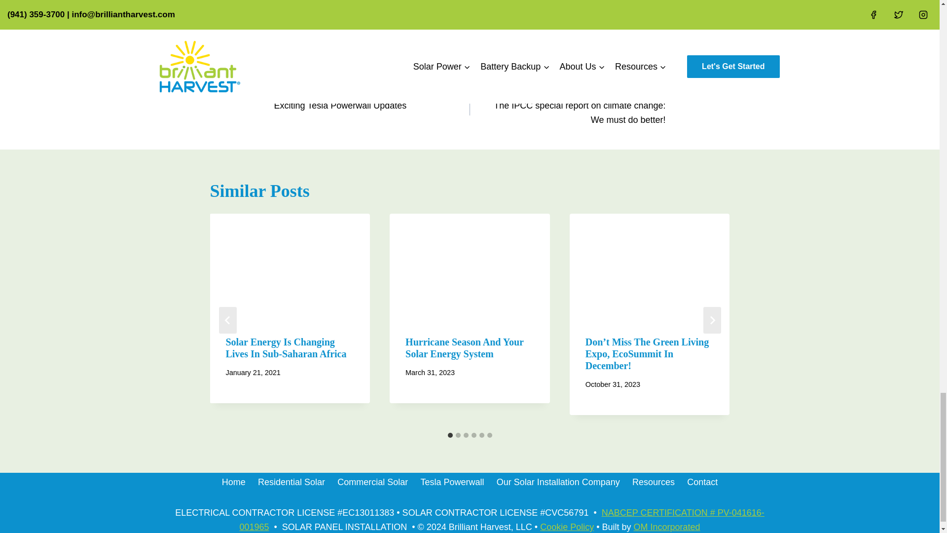 The image size is (947, 533). Describe the element at coordinates (297, 7) in the screenshot. I see `contractor` at that location.